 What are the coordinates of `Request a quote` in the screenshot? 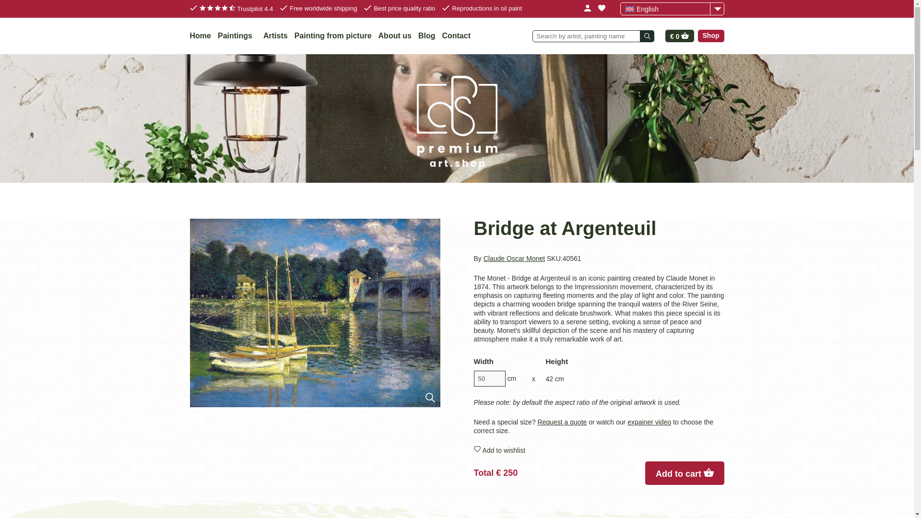 It's located at (562, 422).